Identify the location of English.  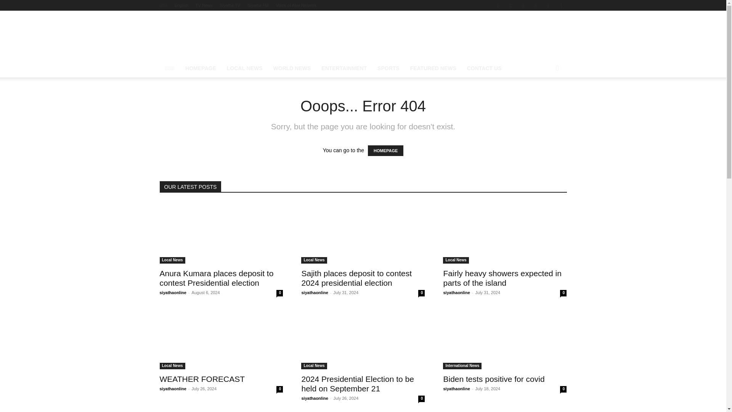
(181, 5).